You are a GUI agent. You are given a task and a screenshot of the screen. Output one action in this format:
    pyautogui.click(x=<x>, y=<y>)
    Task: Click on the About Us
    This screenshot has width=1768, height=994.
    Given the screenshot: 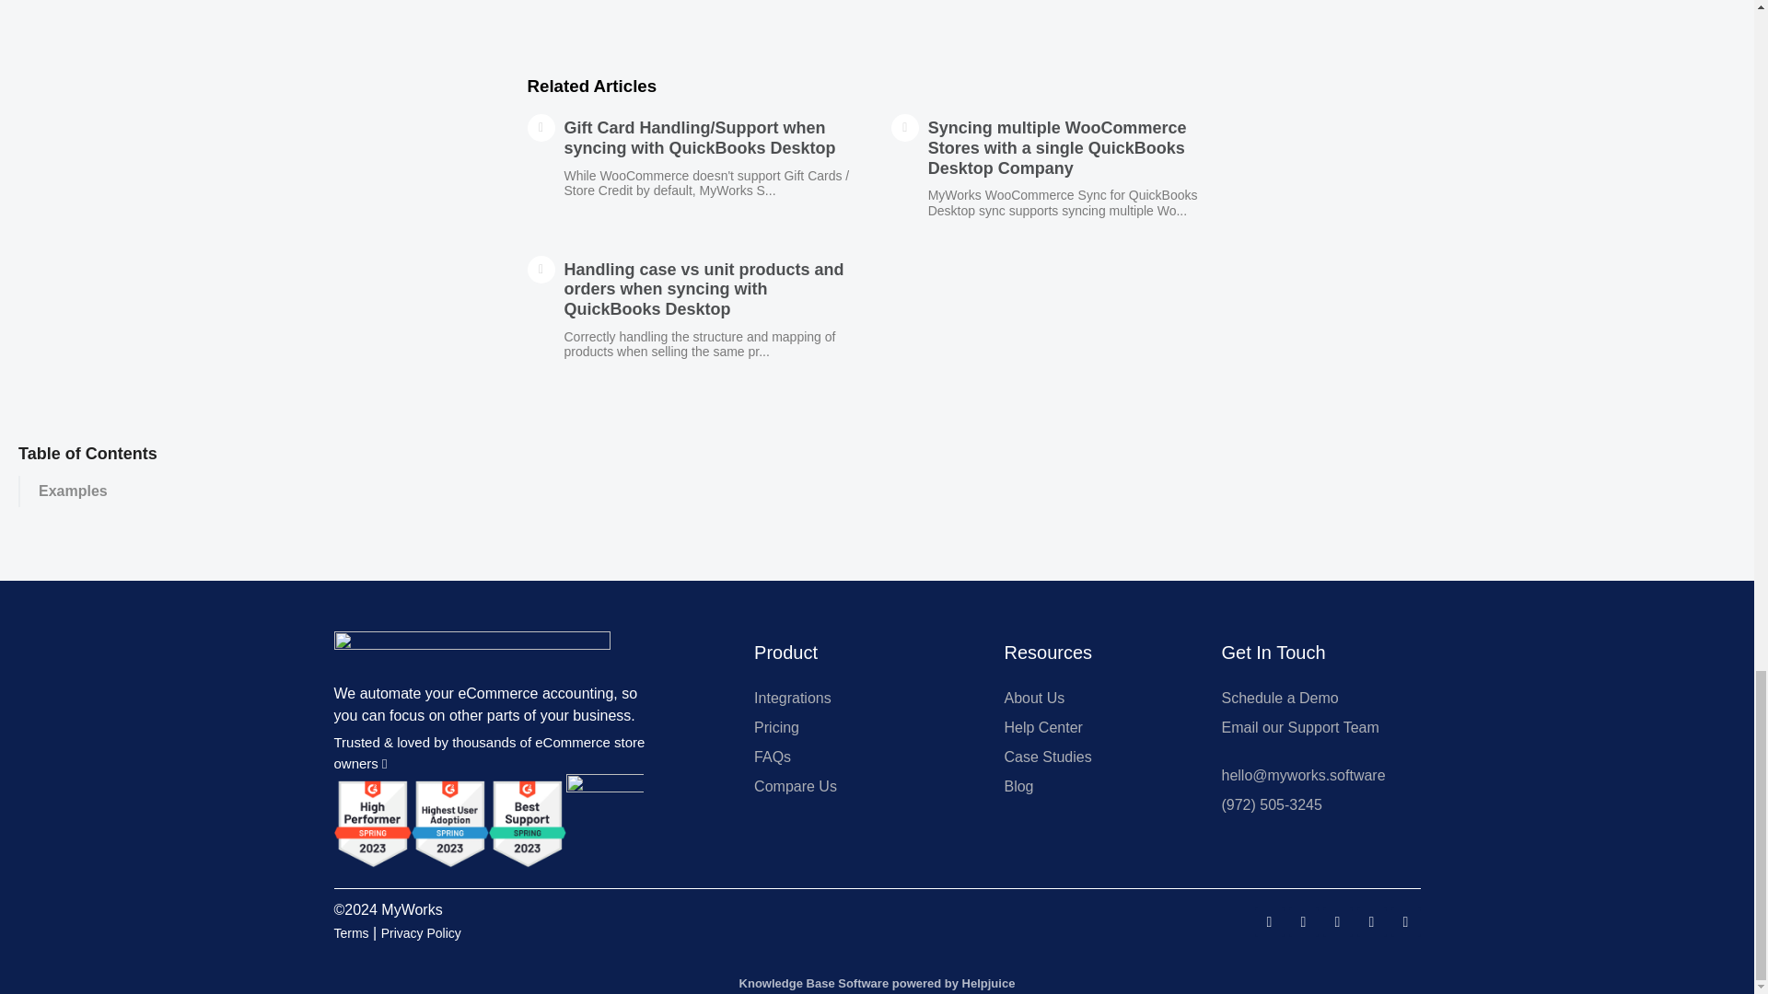 What is the action you would take?
    pyautogui.click(x=1094, y=699)
    